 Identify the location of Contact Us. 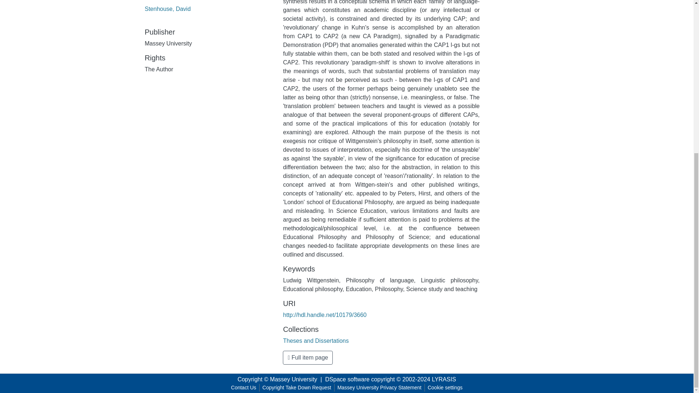
(244, 388).